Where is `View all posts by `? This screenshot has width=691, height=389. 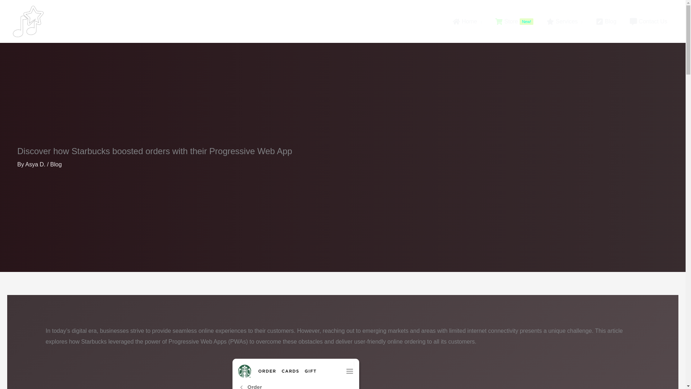
View all posts by  is located at coordinates (513, 21).